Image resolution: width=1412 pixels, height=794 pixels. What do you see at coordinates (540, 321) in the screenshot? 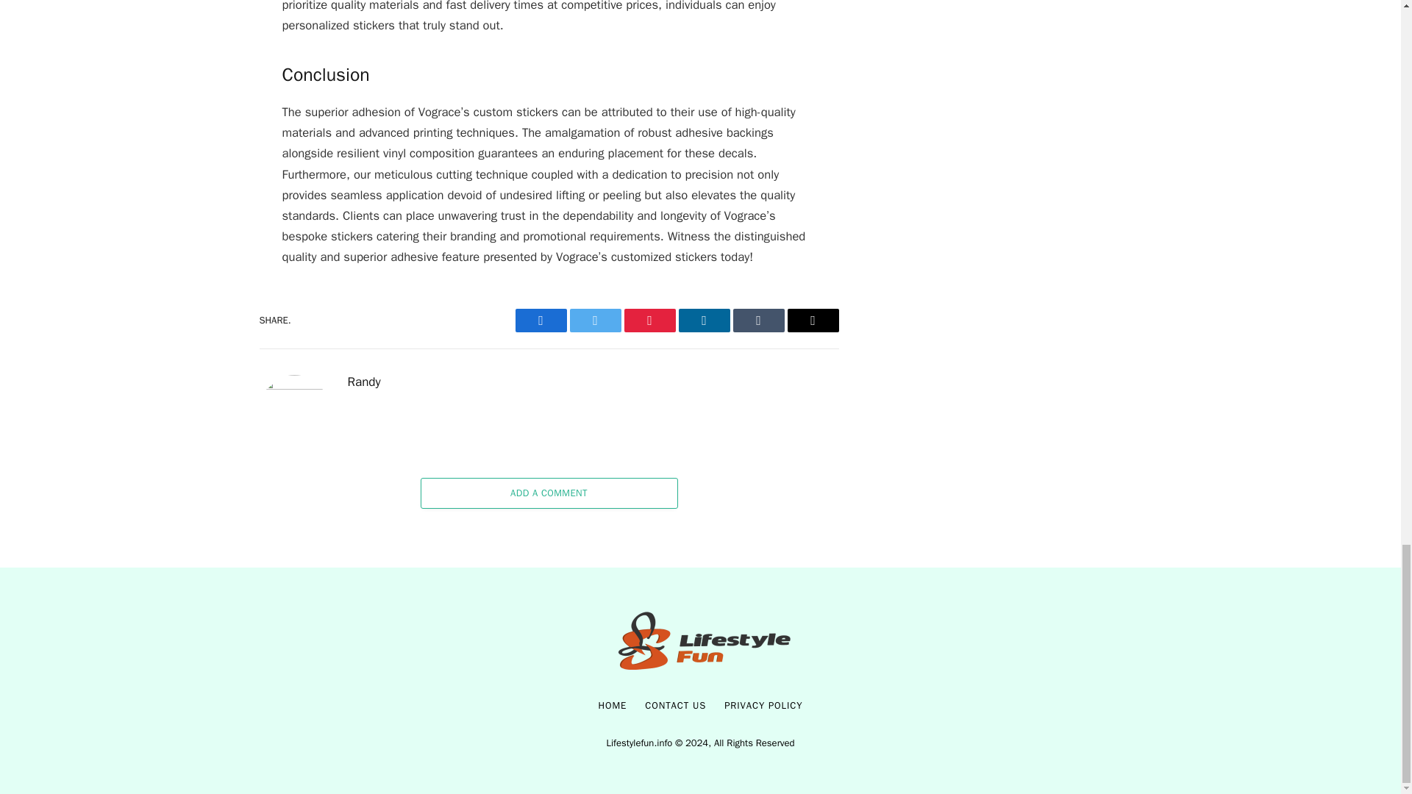
I see `Facebook` at bounding box center [540, 321].